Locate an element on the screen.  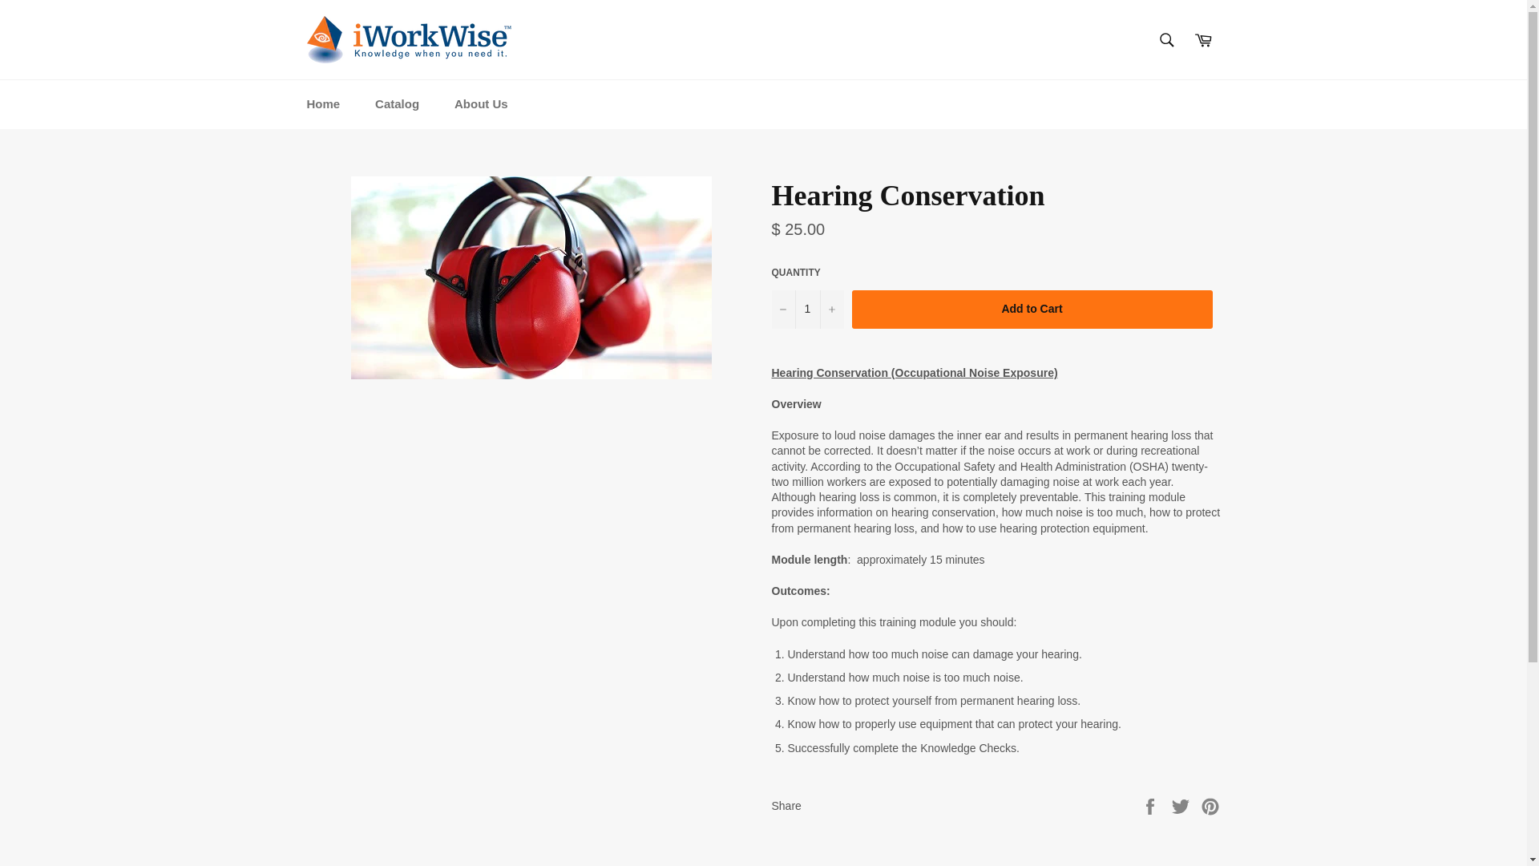
1 is located at coordinates (806, 310).